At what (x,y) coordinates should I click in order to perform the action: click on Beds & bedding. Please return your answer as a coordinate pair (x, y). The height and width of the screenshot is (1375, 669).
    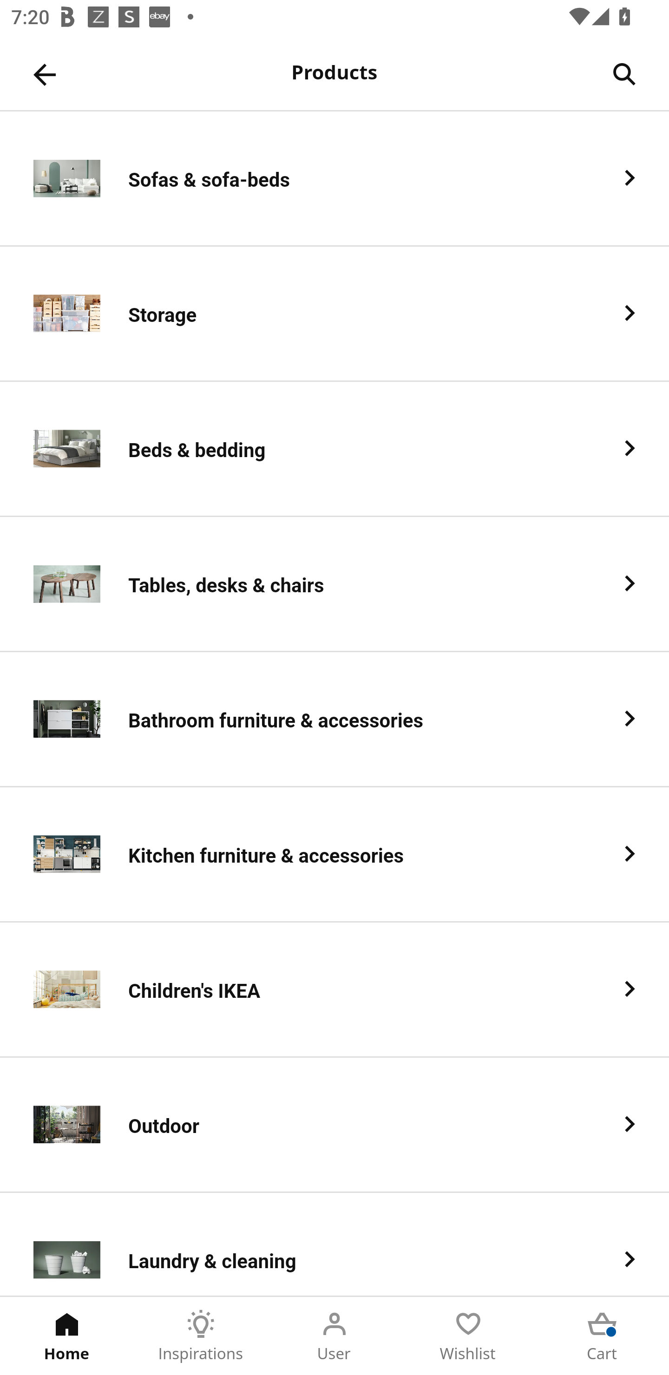
    Looking at the image, I should click on (334, 449).